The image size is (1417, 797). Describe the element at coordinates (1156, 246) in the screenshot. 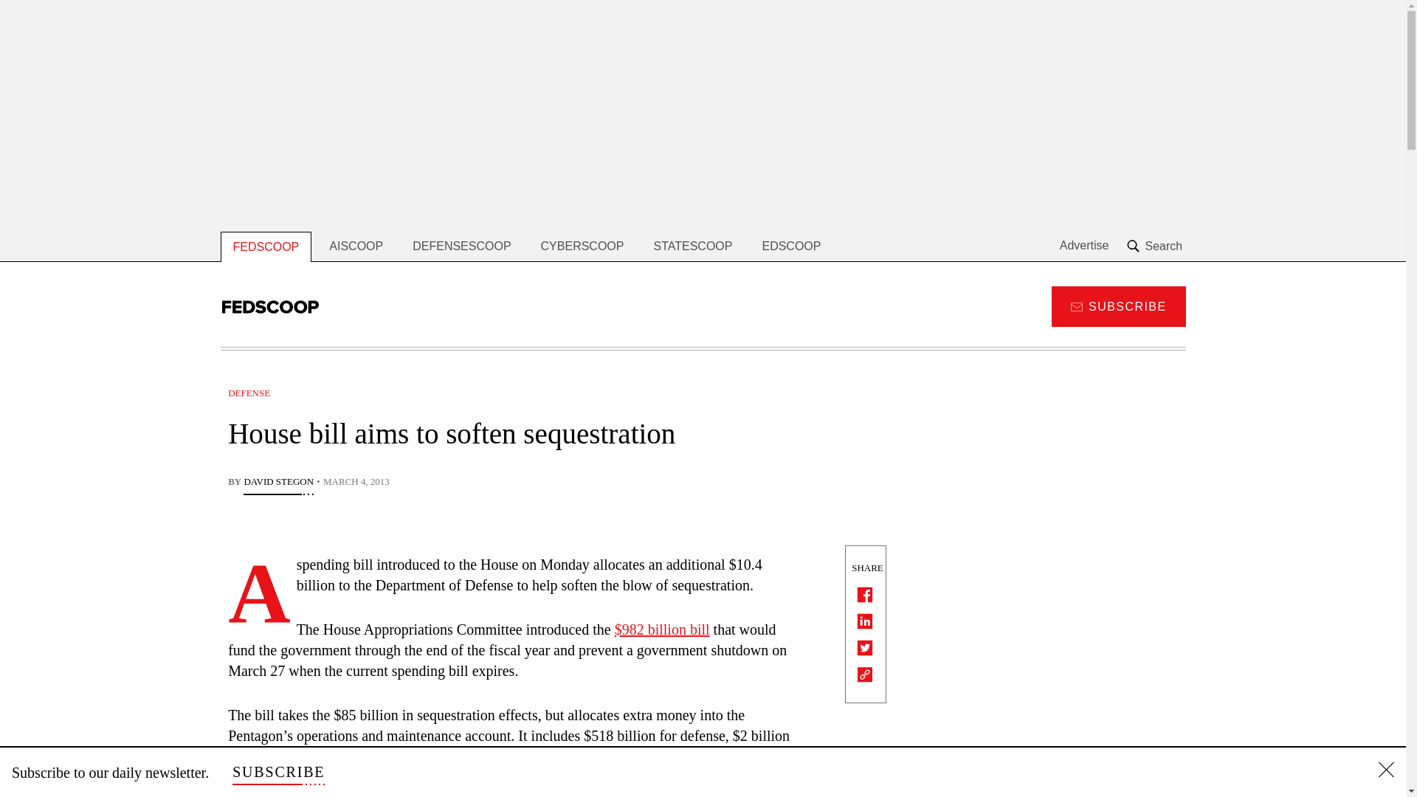

I see `Search` at that location.